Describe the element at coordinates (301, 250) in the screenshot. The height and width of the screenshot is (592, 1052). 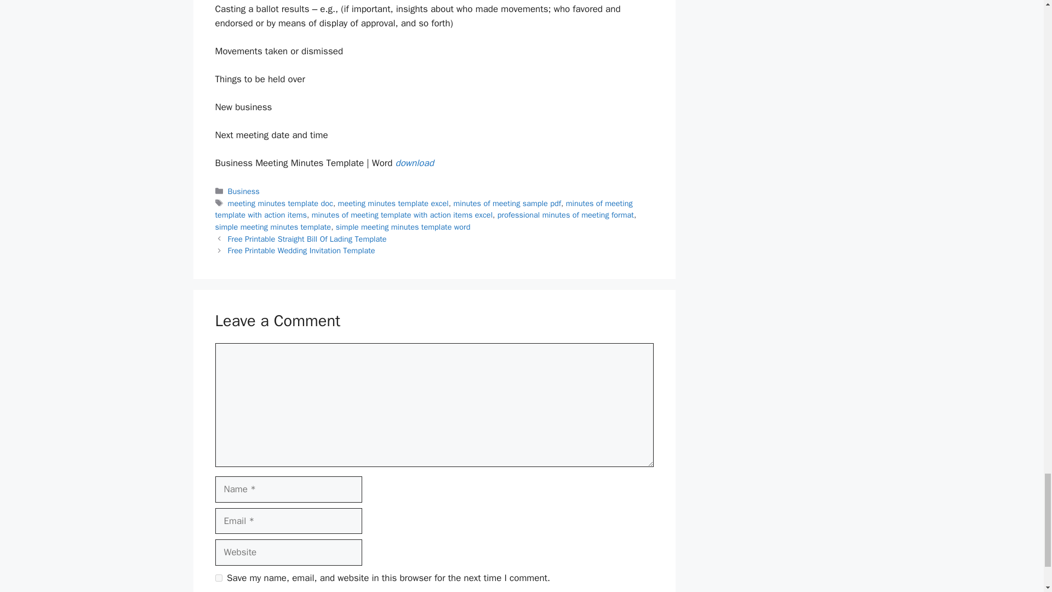
I see `Free Printable Wedding Invitation Template` at that location.